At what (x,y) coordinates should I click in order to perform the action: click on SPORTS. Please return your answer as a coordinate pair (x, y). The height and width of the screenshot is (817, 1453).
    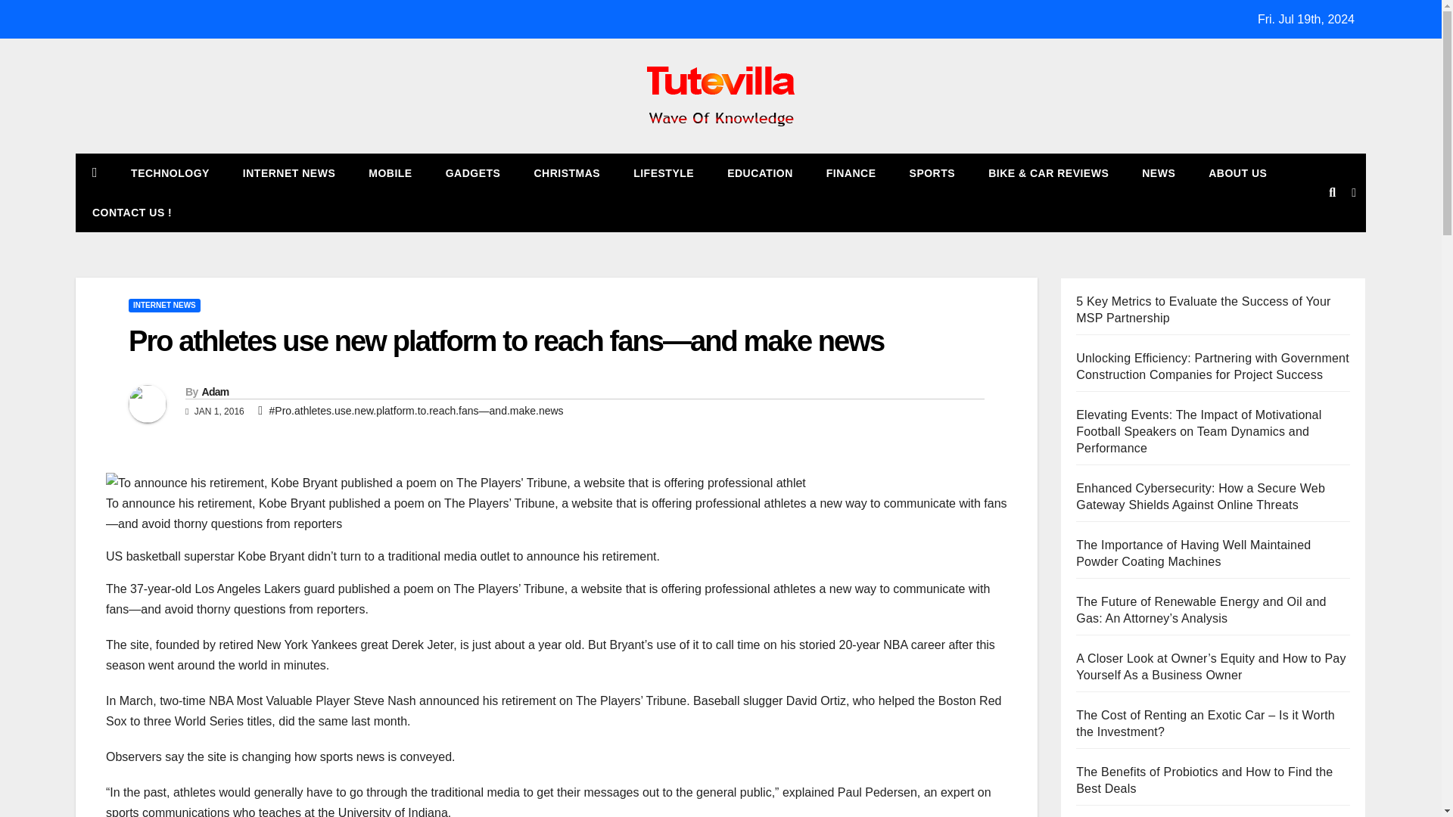
    Looking at the image, I should click on (932, 172).